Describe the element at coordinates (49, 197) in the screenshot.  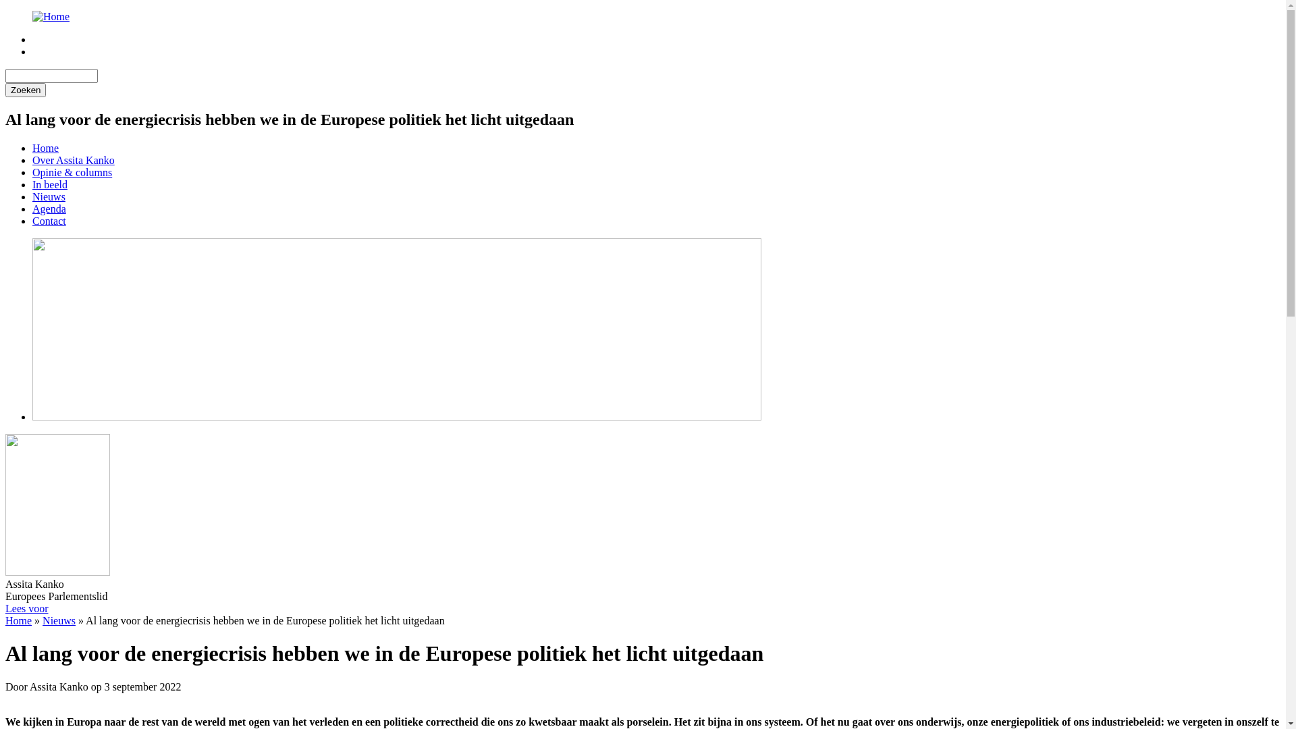
I see `Nieuws` at that location.